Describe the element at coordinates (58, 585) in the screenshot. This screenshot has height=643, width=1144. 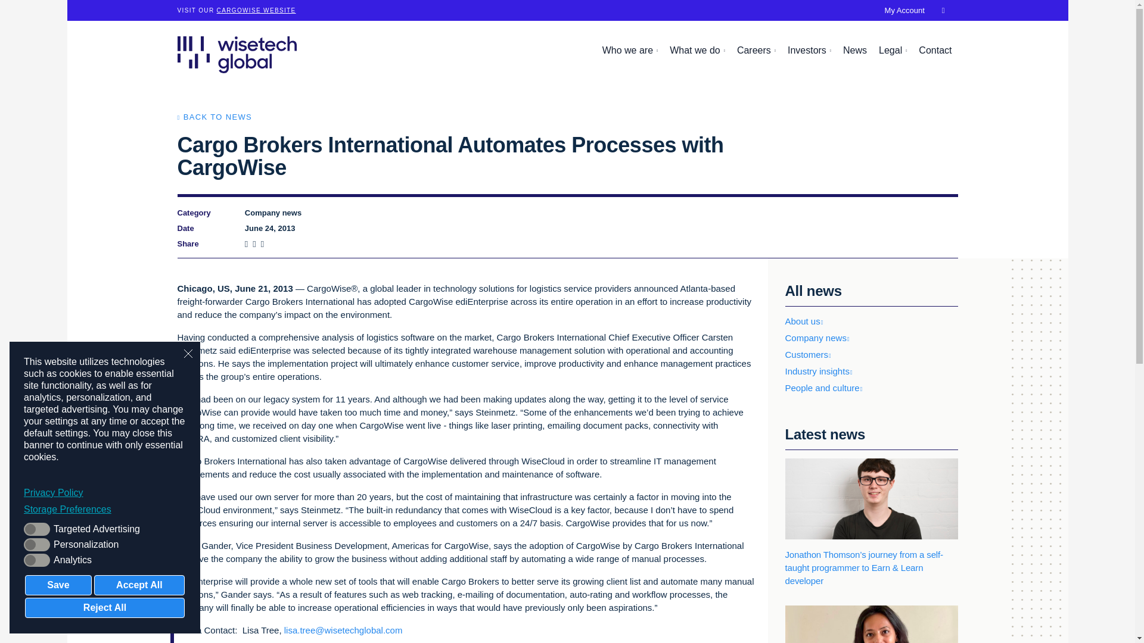
I see `Save` at that location.